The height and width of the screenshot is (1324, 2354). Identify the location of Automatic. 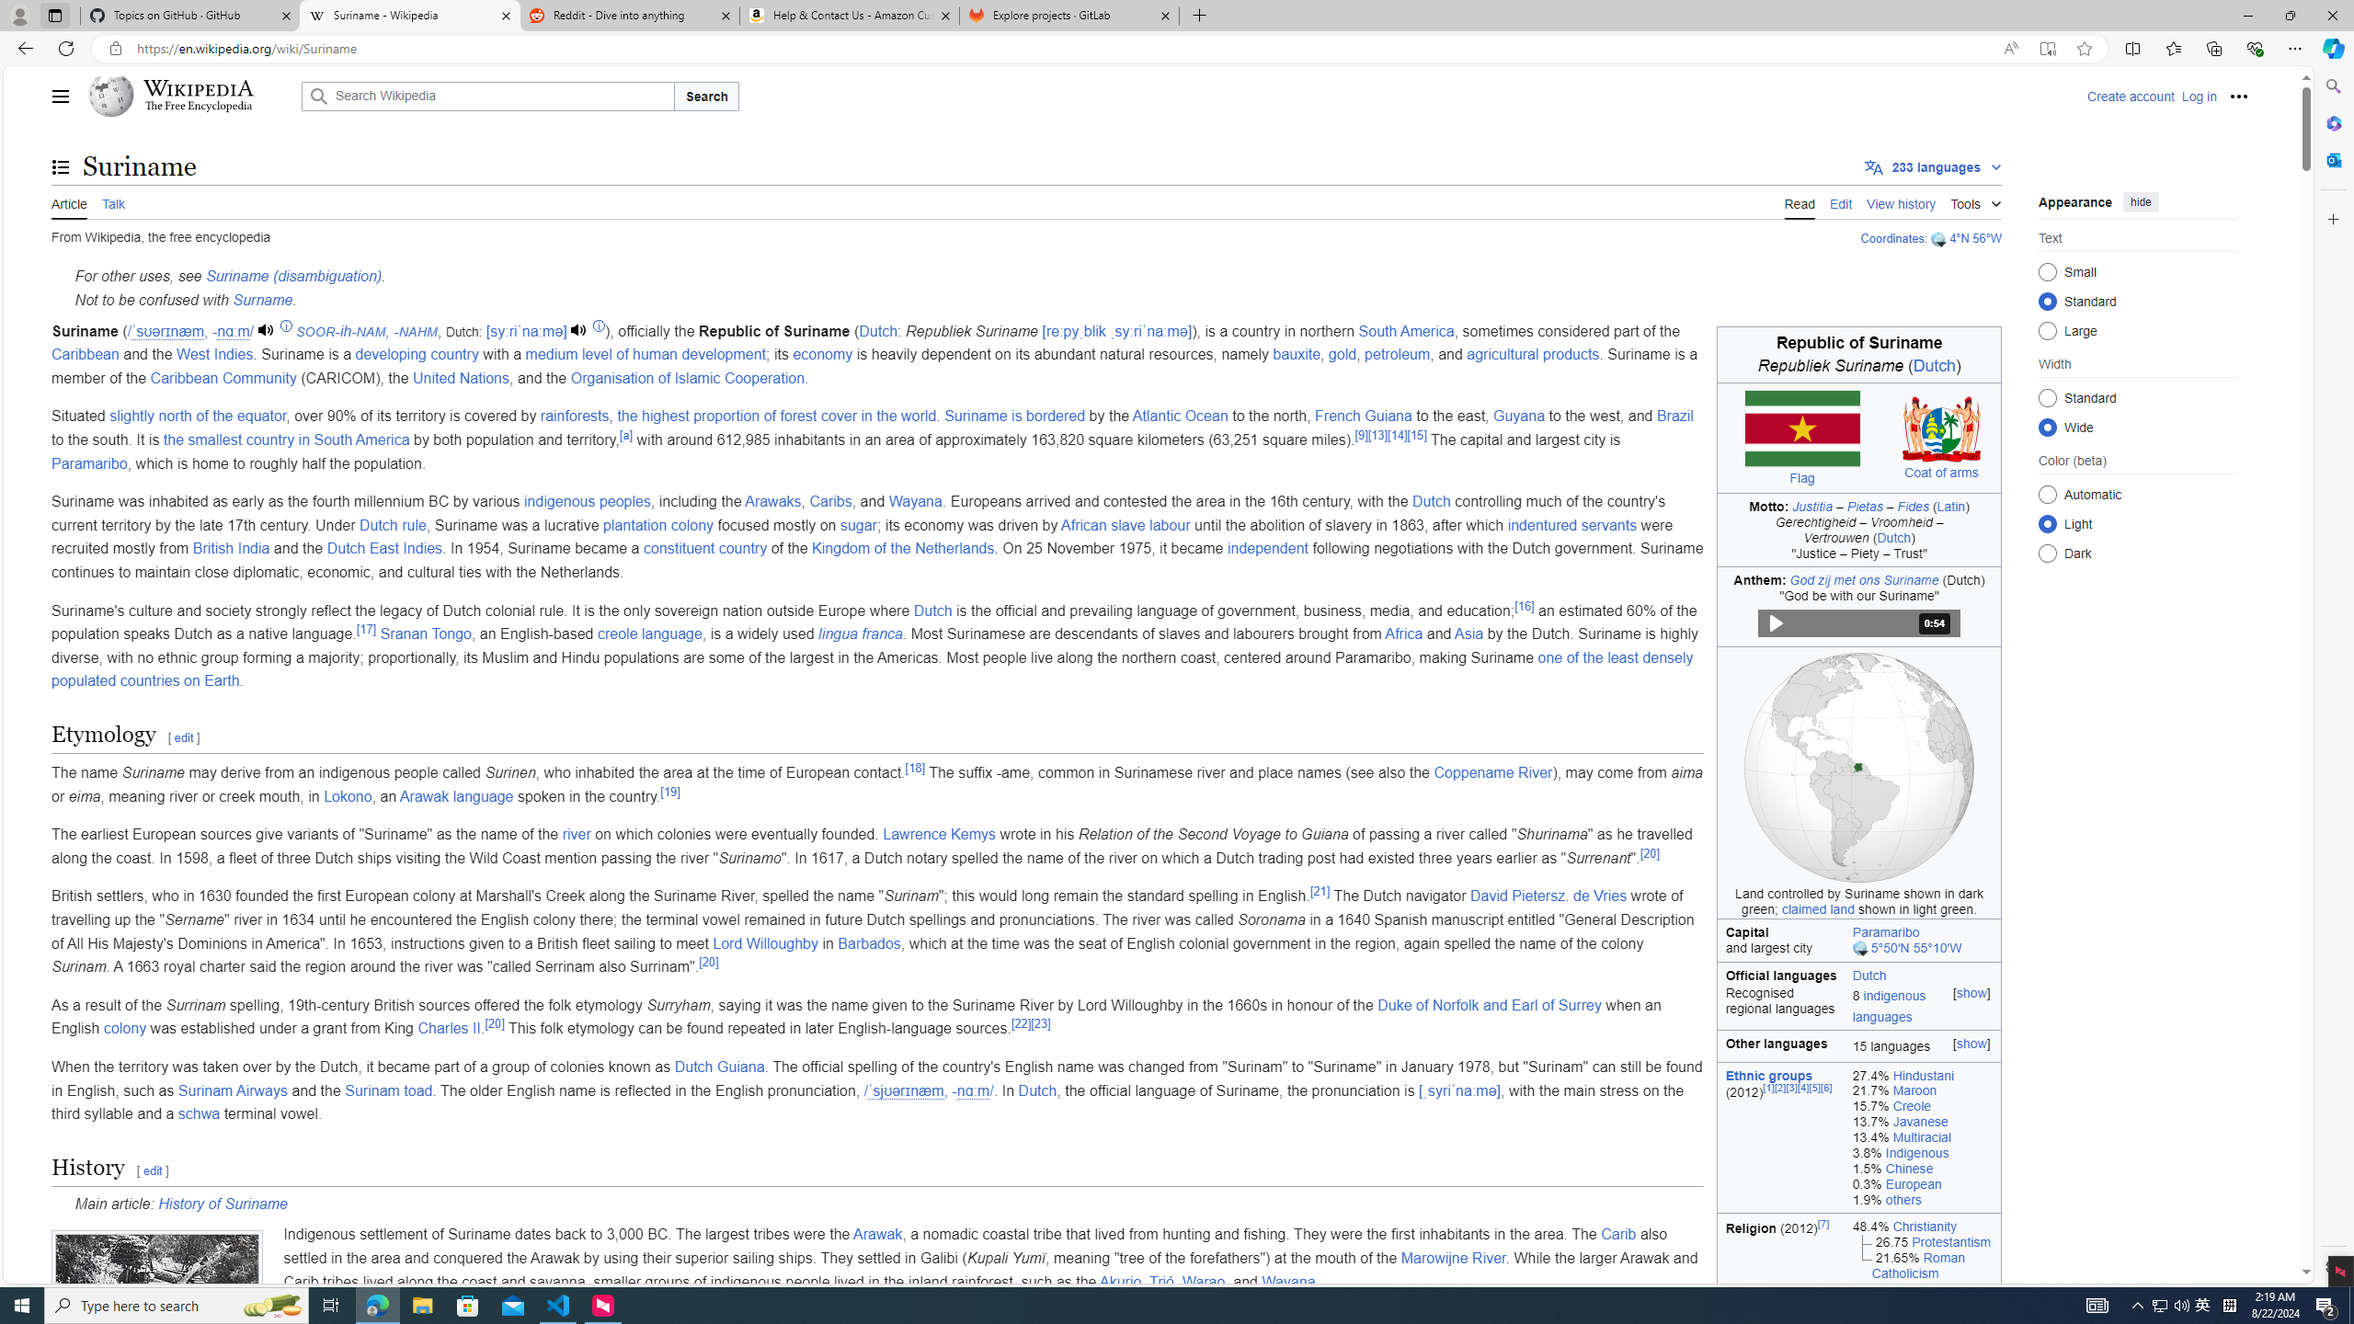
(2047, 495).